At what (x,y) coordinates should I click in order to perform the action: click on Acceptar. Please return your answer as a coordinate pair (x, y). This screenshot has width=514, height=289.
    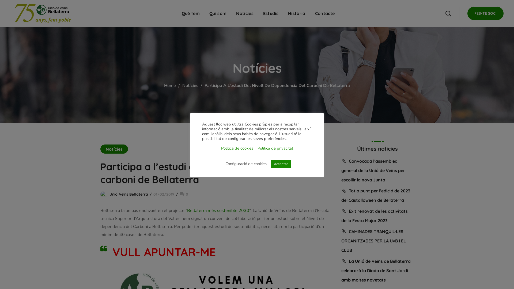
    Looking at the image, I should click on (281, 164).